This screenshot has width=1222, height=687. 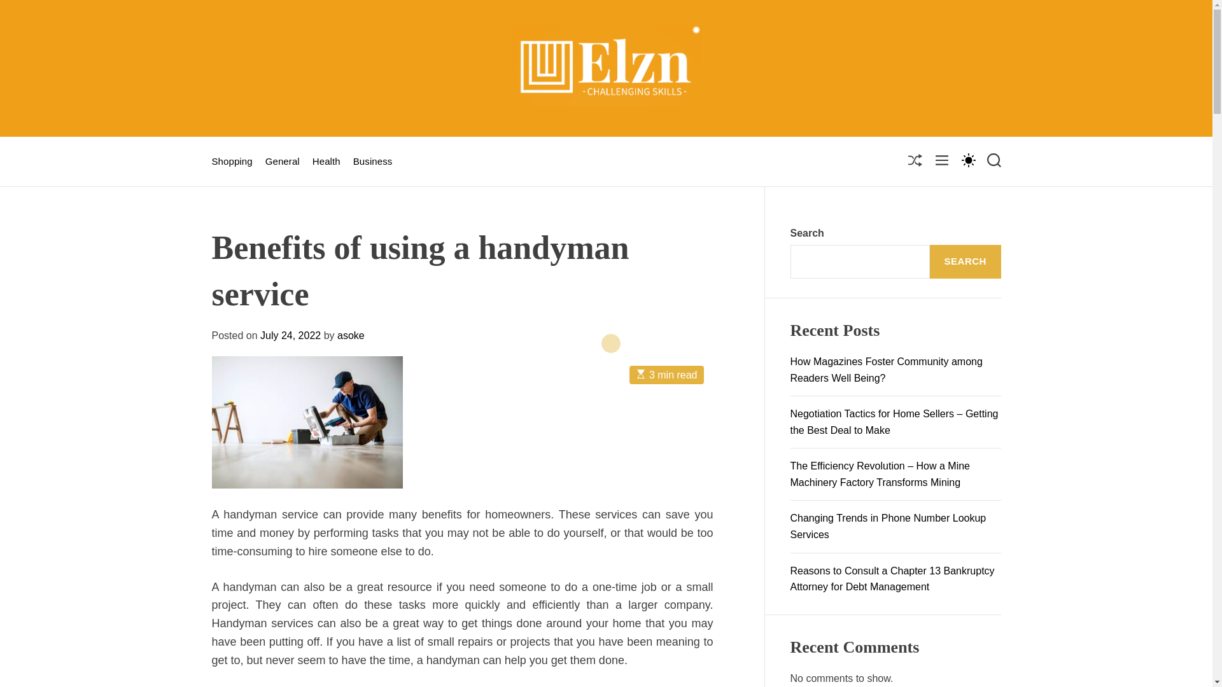 I want to click on General, so click(x=282, y=162).